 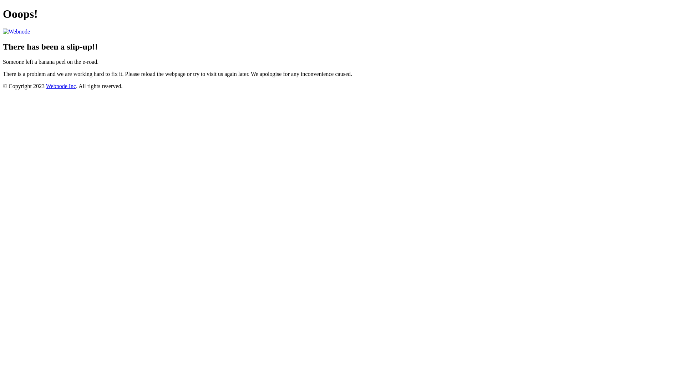 What do you see at coordinates (61, 86) in the screenshot?
I see `Webnode Inc` at bounding box center [61, 86].